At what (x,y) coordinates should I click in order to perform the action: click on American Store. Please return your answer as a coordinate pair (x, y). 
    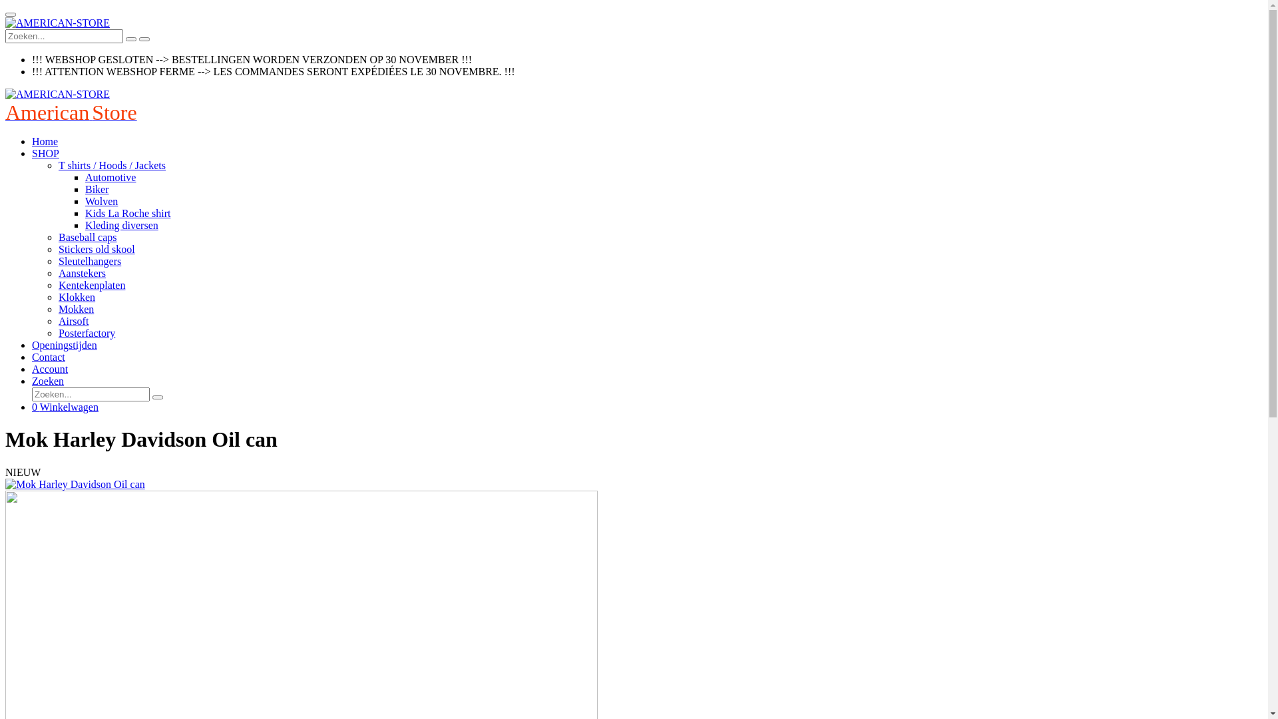
    Looking at the image, I should click on (71, 116).